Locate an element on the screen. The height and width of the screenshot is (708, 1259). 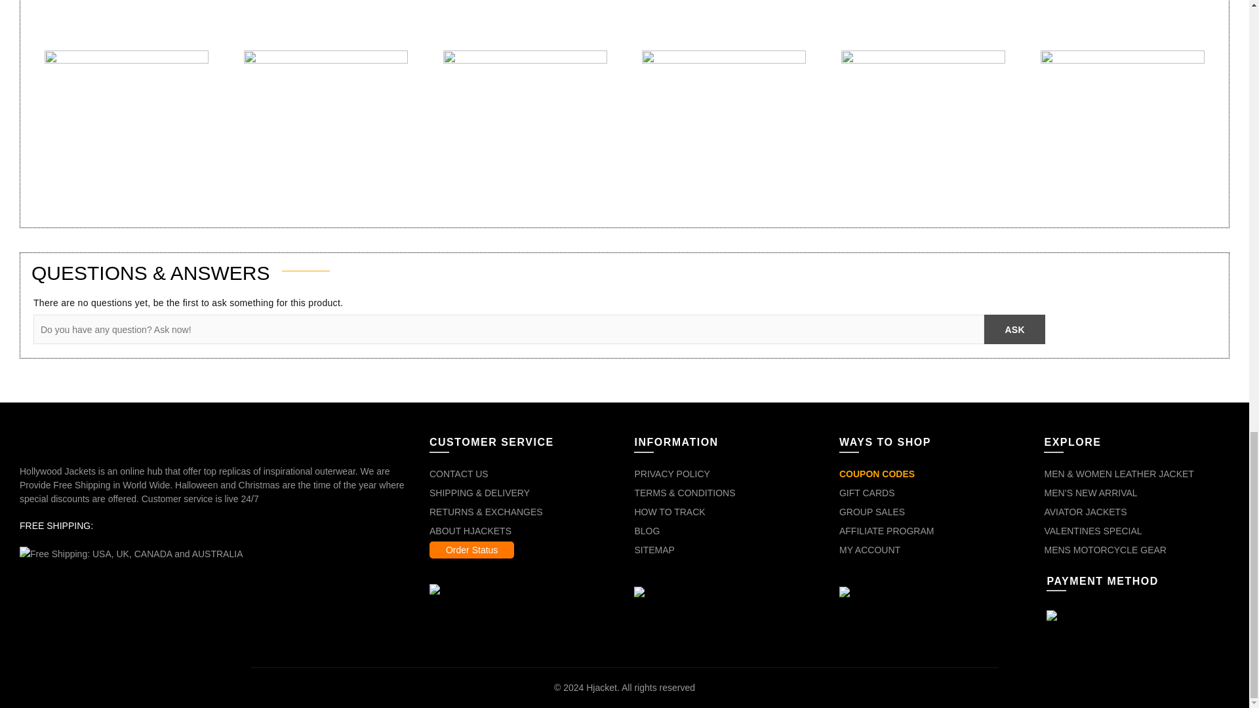
Ask your question is located at coordinates (1014, 329).